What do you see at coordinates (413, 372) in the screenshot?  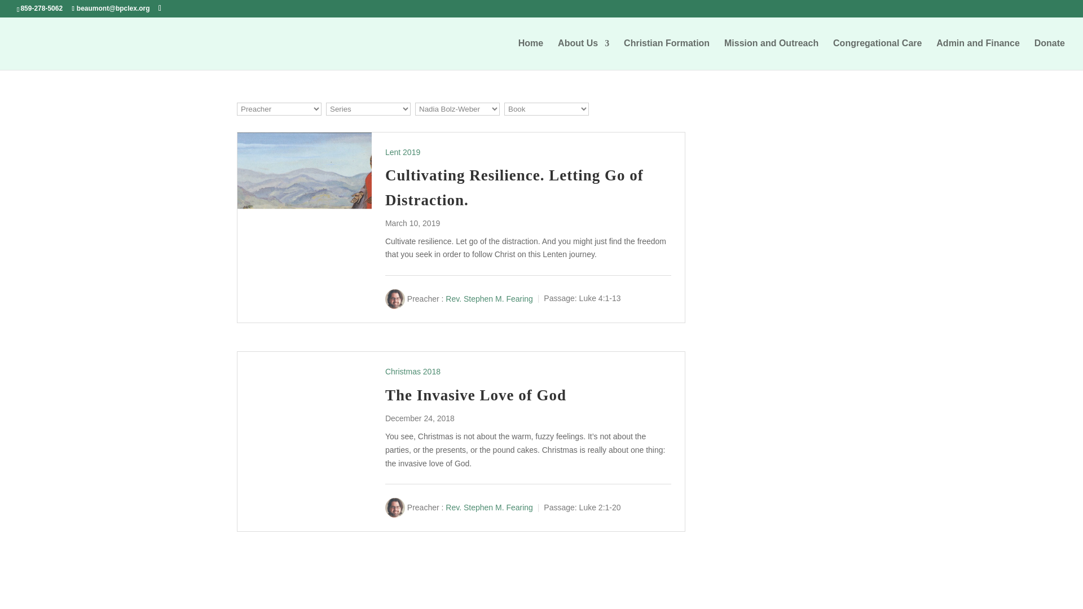 I see `Christmas 2018` at bounding box center [413, 372].